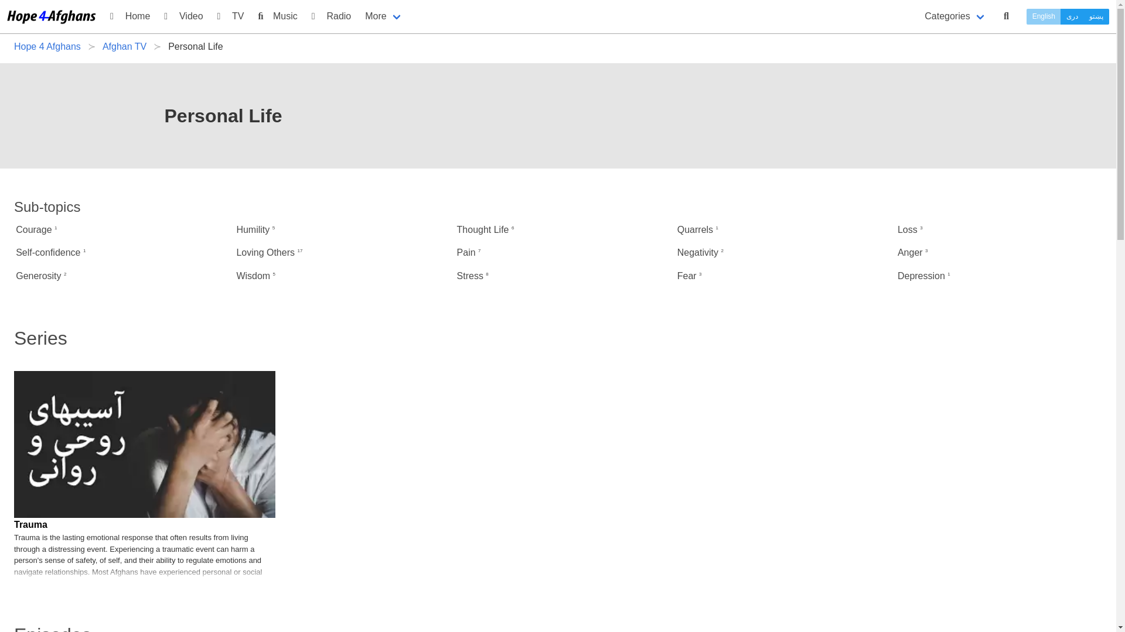 The width and height of the screenshot is (1125, 632). Describe the element at coordinates (331, 16) in the screenshot. I see ` Radio` at that location.